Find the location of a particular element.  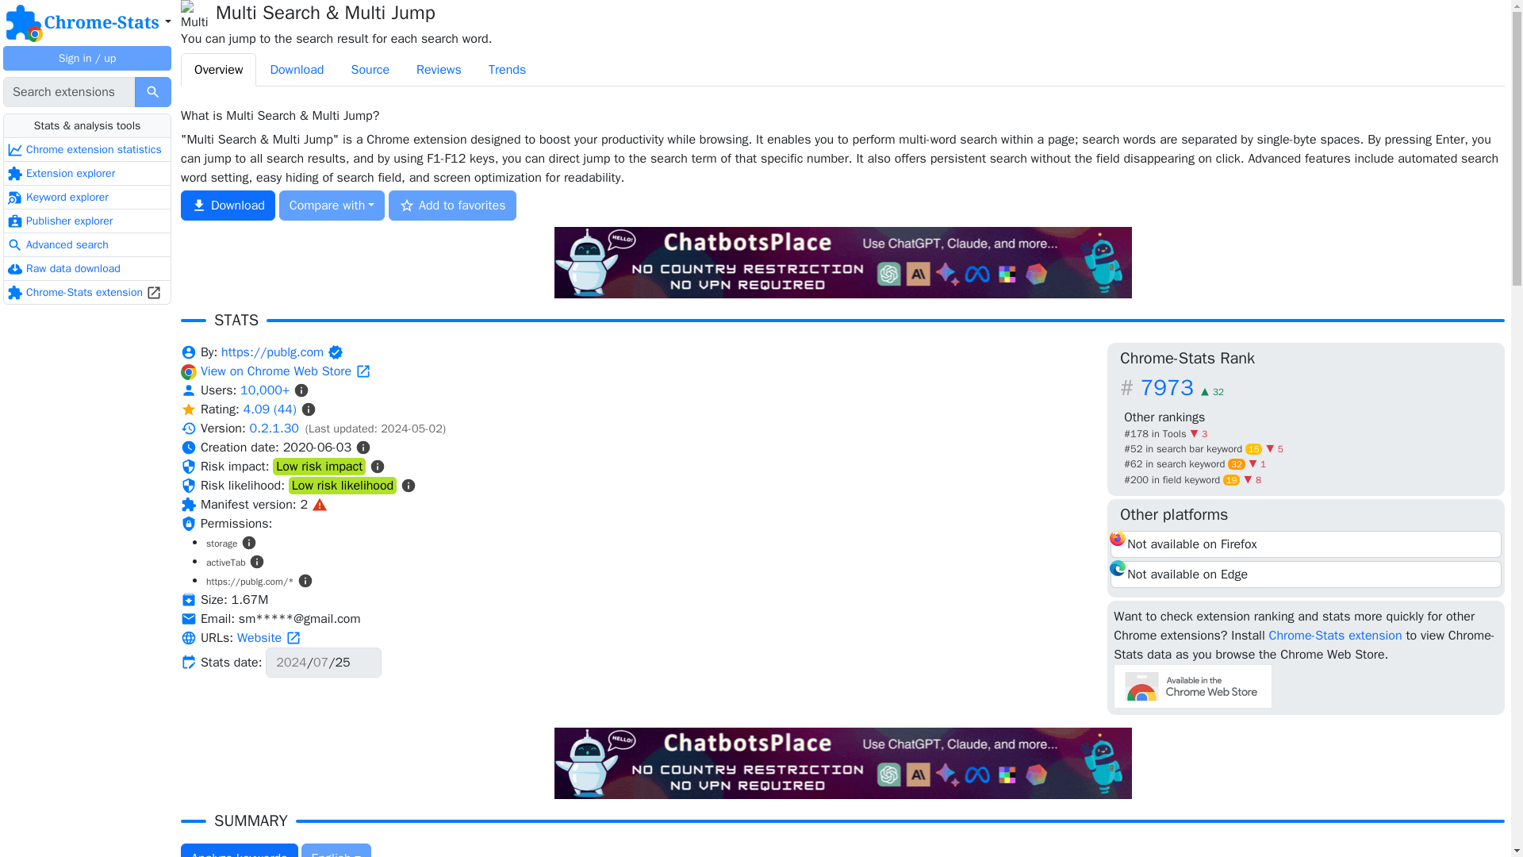

Download is located at coordinates (296, 70).